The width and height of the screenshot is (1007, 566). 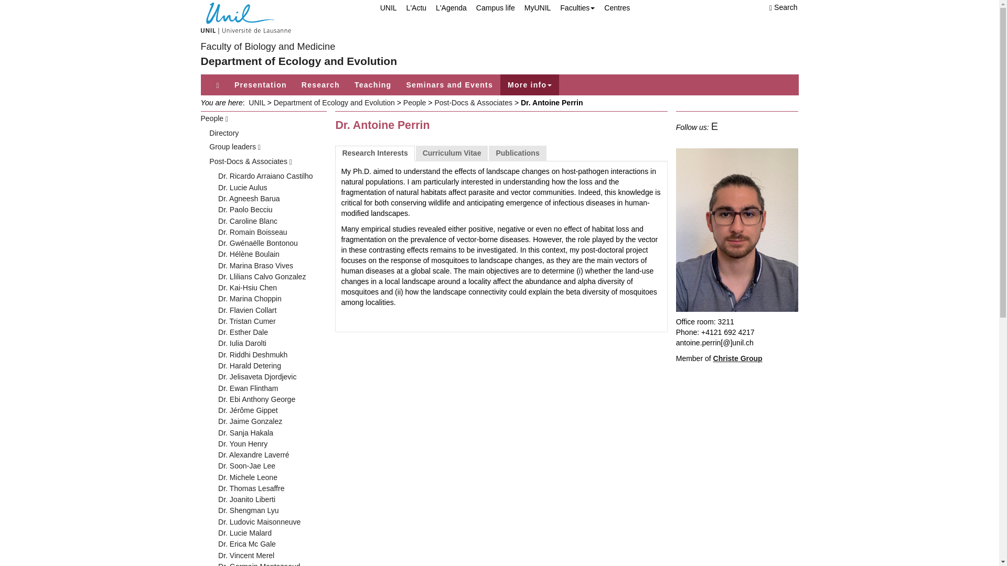 What do you see at coordinates (530, 85) in the screenshot?
I see `More info` at bounding box center [530, 85].